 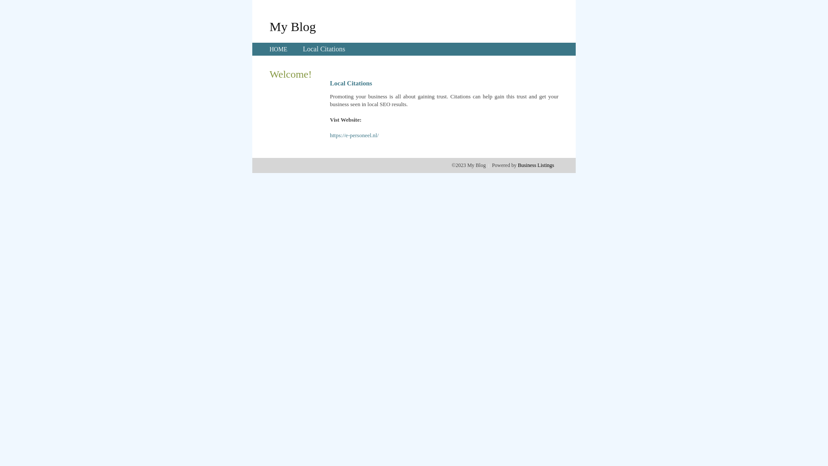 I want to click on HOME, so click(x=279, y=49).